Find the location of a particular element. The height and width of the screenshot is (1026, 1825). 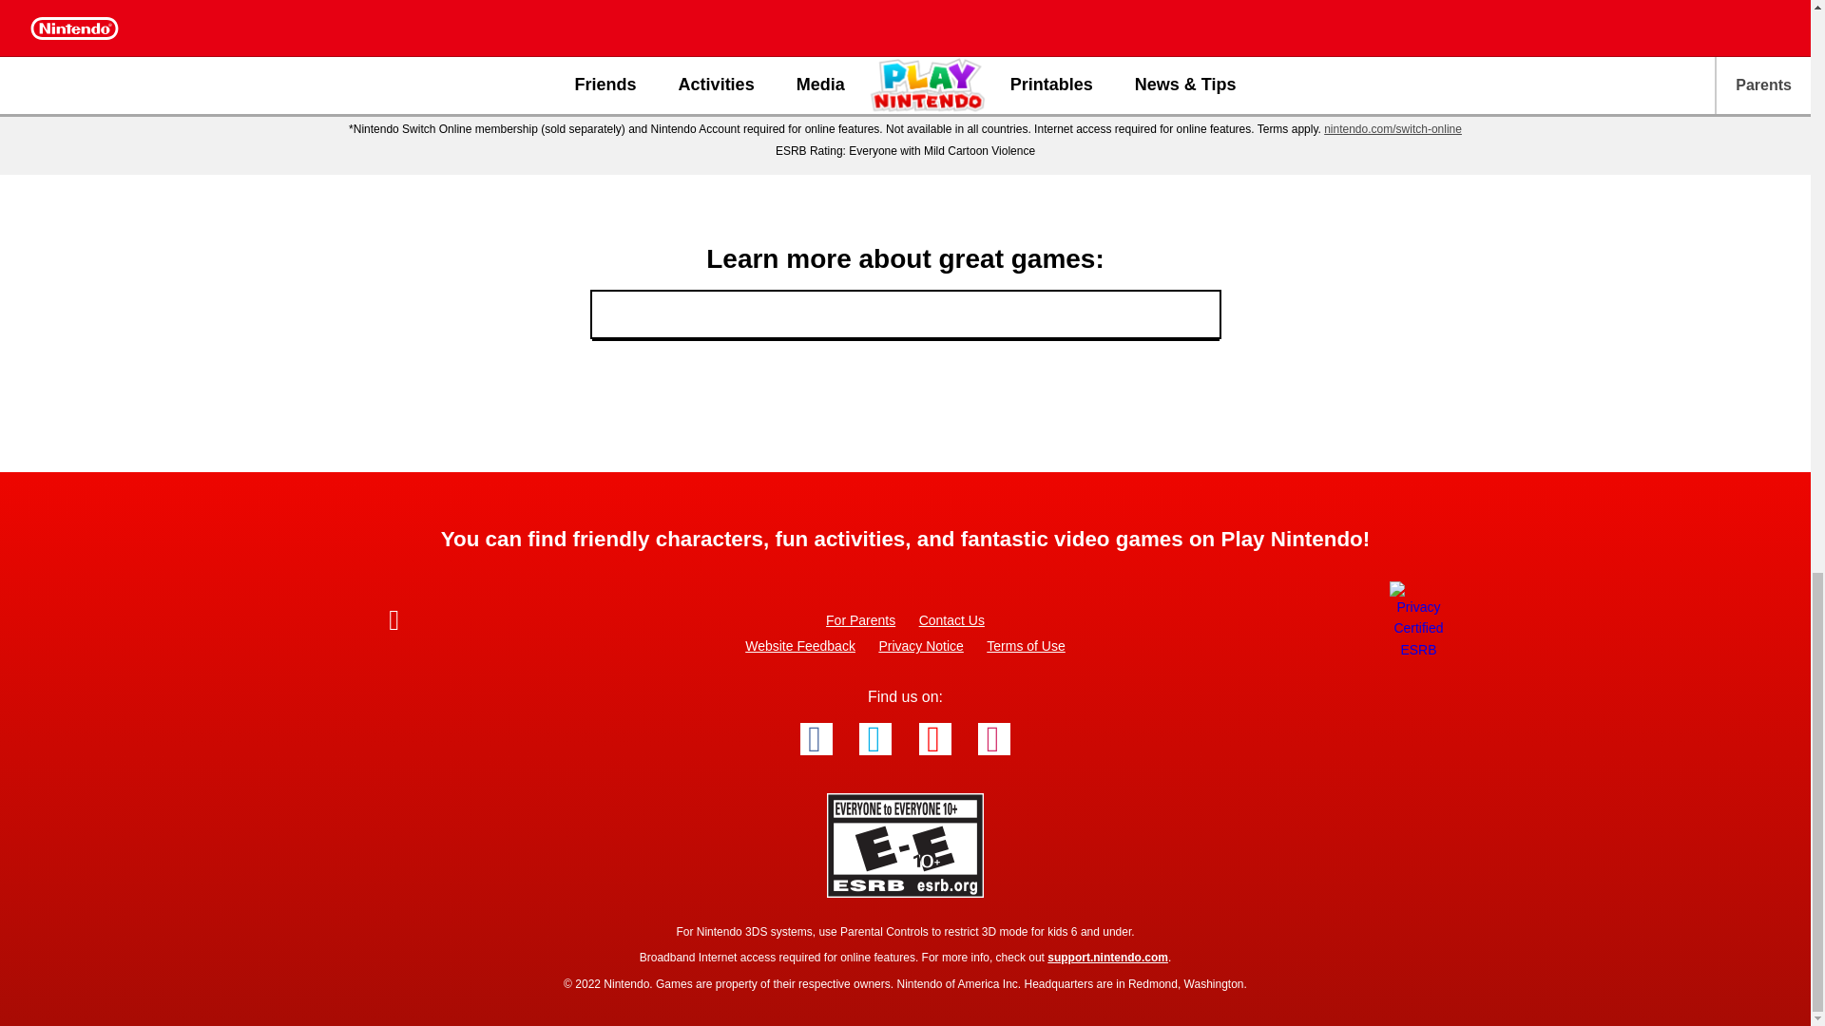

Facebook is located at coordinates (816, 739).